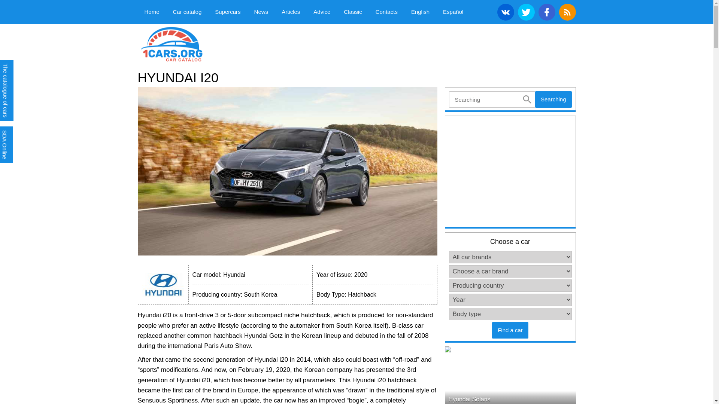 This screenshot has height=404, width=719. What do you see at coordinates (386, 12) in the screenshot?
I see `Contacts` at bounding box center [386, 12].